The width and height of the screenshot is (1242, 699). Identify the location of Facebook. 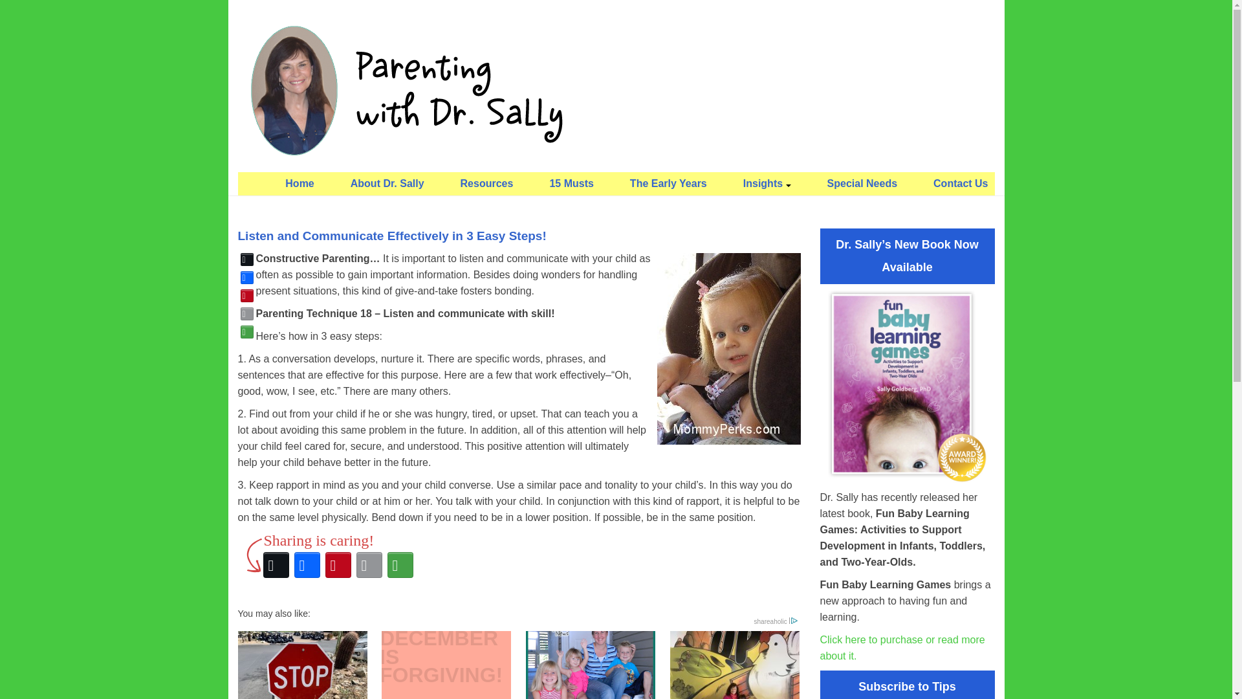
(247, 277).